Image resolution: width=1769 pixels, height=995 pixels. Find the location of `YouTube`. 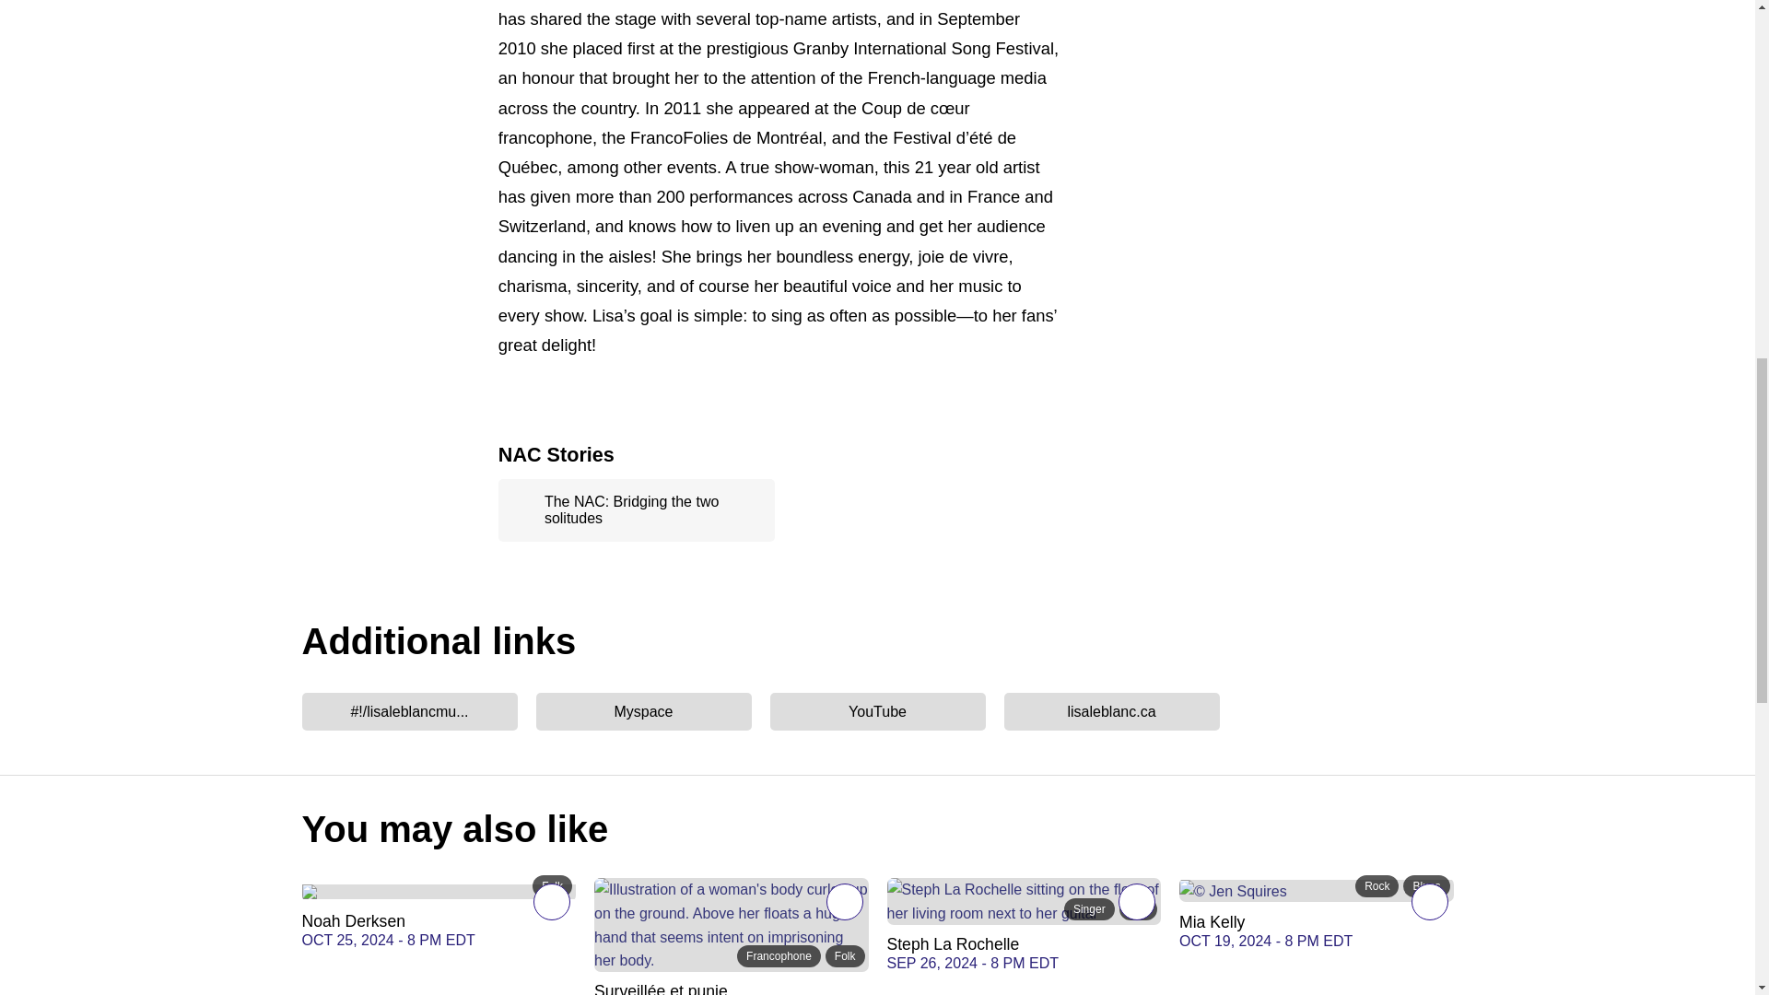

YouTube is located at coordinates (877, 711).